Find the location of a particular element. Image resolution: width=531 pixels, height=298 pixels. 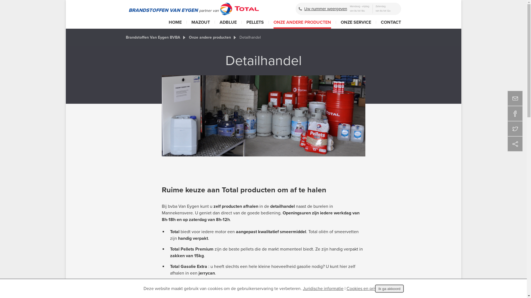

Brandstoffen Van Eygen BVBA is located at coordinates (153, 38).